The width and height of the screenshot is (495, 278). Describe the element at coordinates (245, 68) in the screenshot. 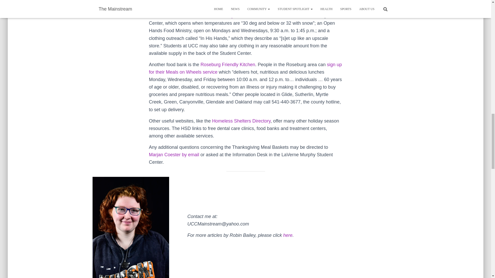

I see `sign up for their Meals on Wheels service` at that location.